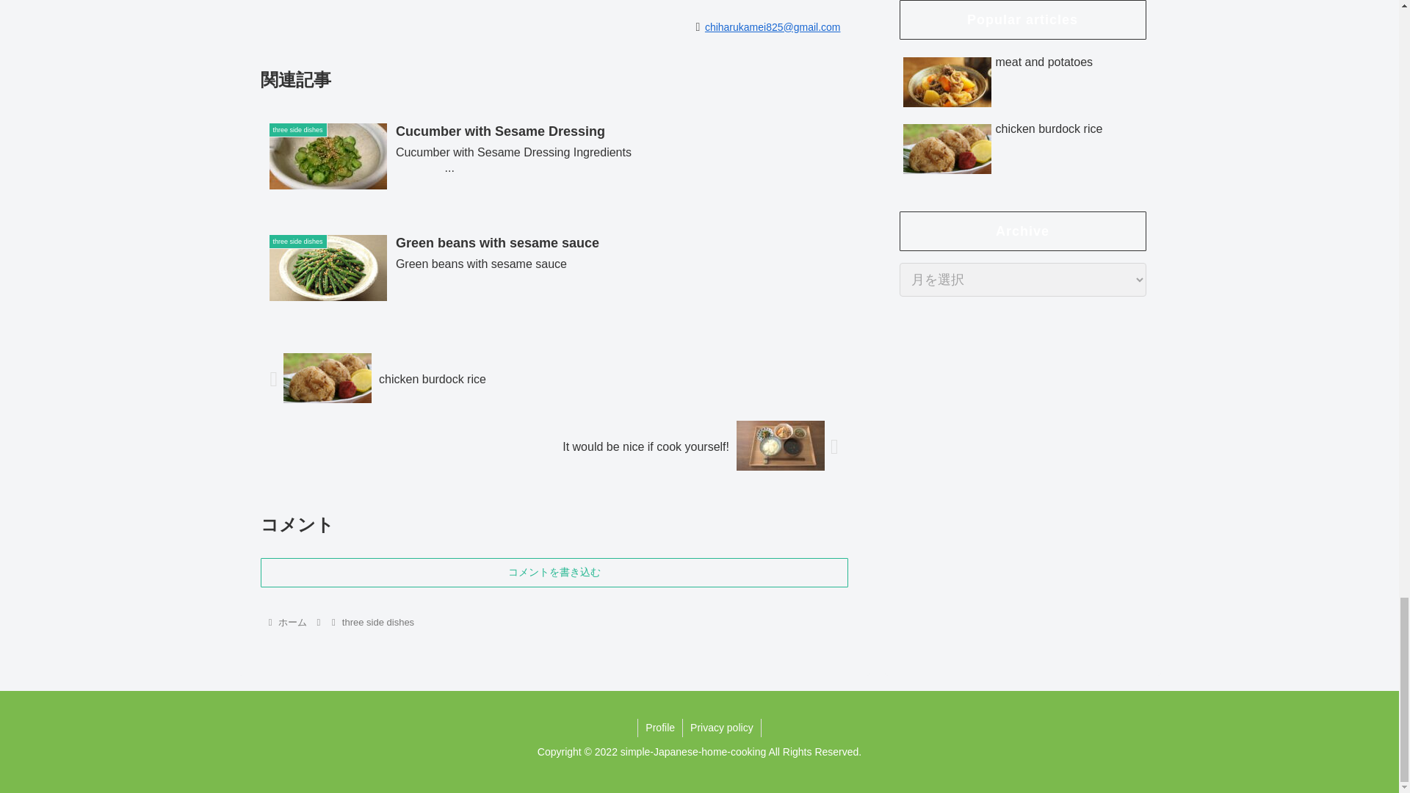 This screenshot has height=793, width=1410. Describe the element at coordinates (553, 159) in the screenshot. I see `Cucumber with Sesame Dressing` at that location.